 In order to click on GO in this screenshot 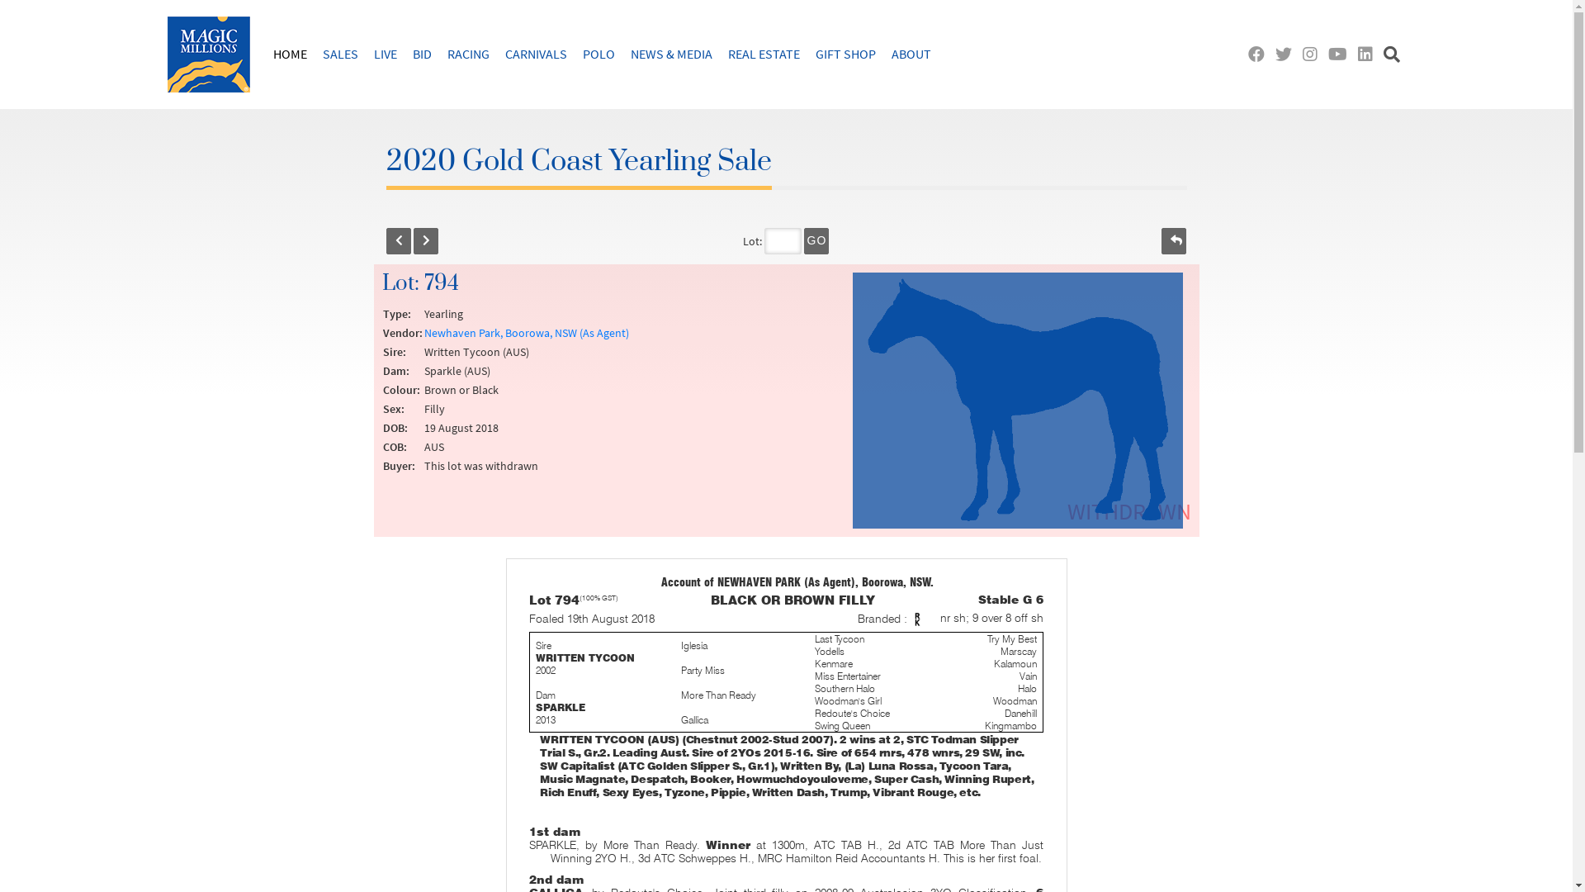, I will do `click(816, 241)`.